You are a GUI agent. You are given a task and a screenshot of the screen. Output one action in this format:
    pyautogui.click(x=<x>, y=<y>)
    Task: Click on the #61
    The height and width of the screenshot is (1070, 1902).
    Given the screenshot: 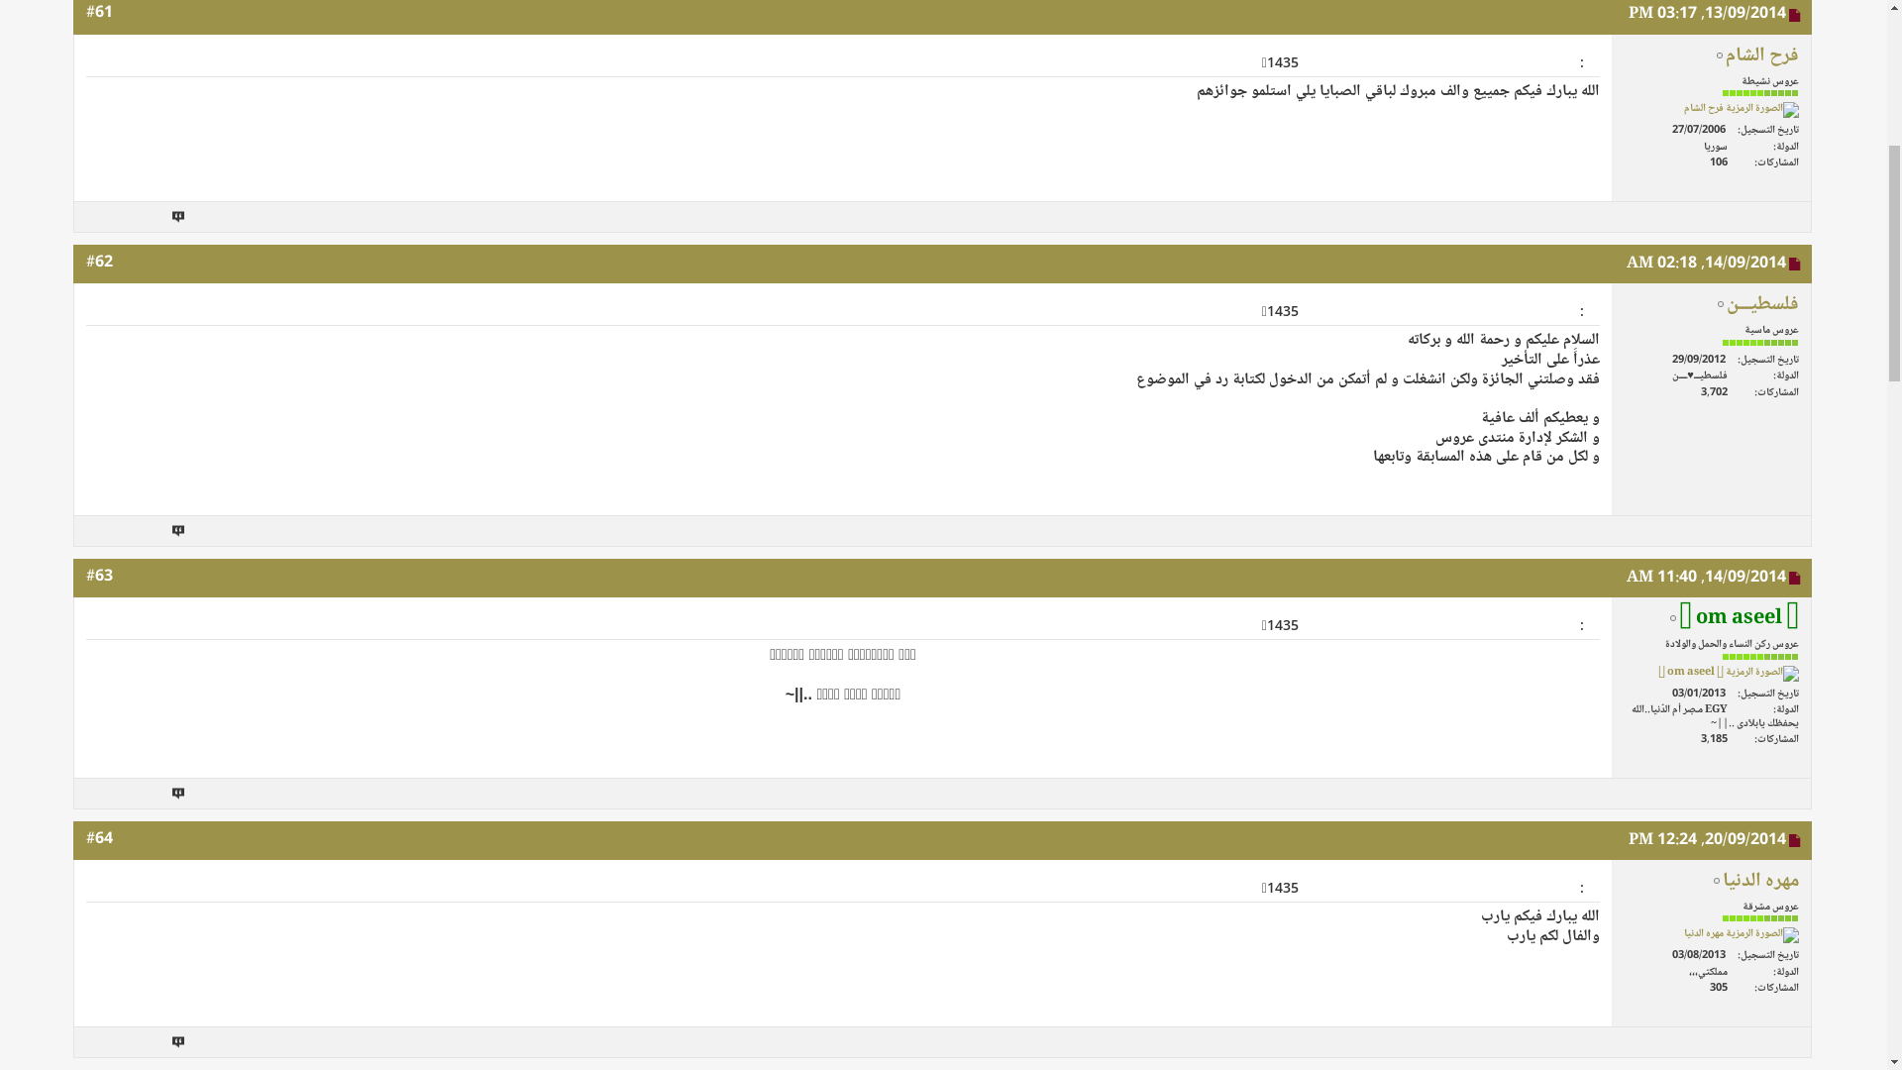 What is the action you would take?
    pyautogui.click(x=99, y=610)
    